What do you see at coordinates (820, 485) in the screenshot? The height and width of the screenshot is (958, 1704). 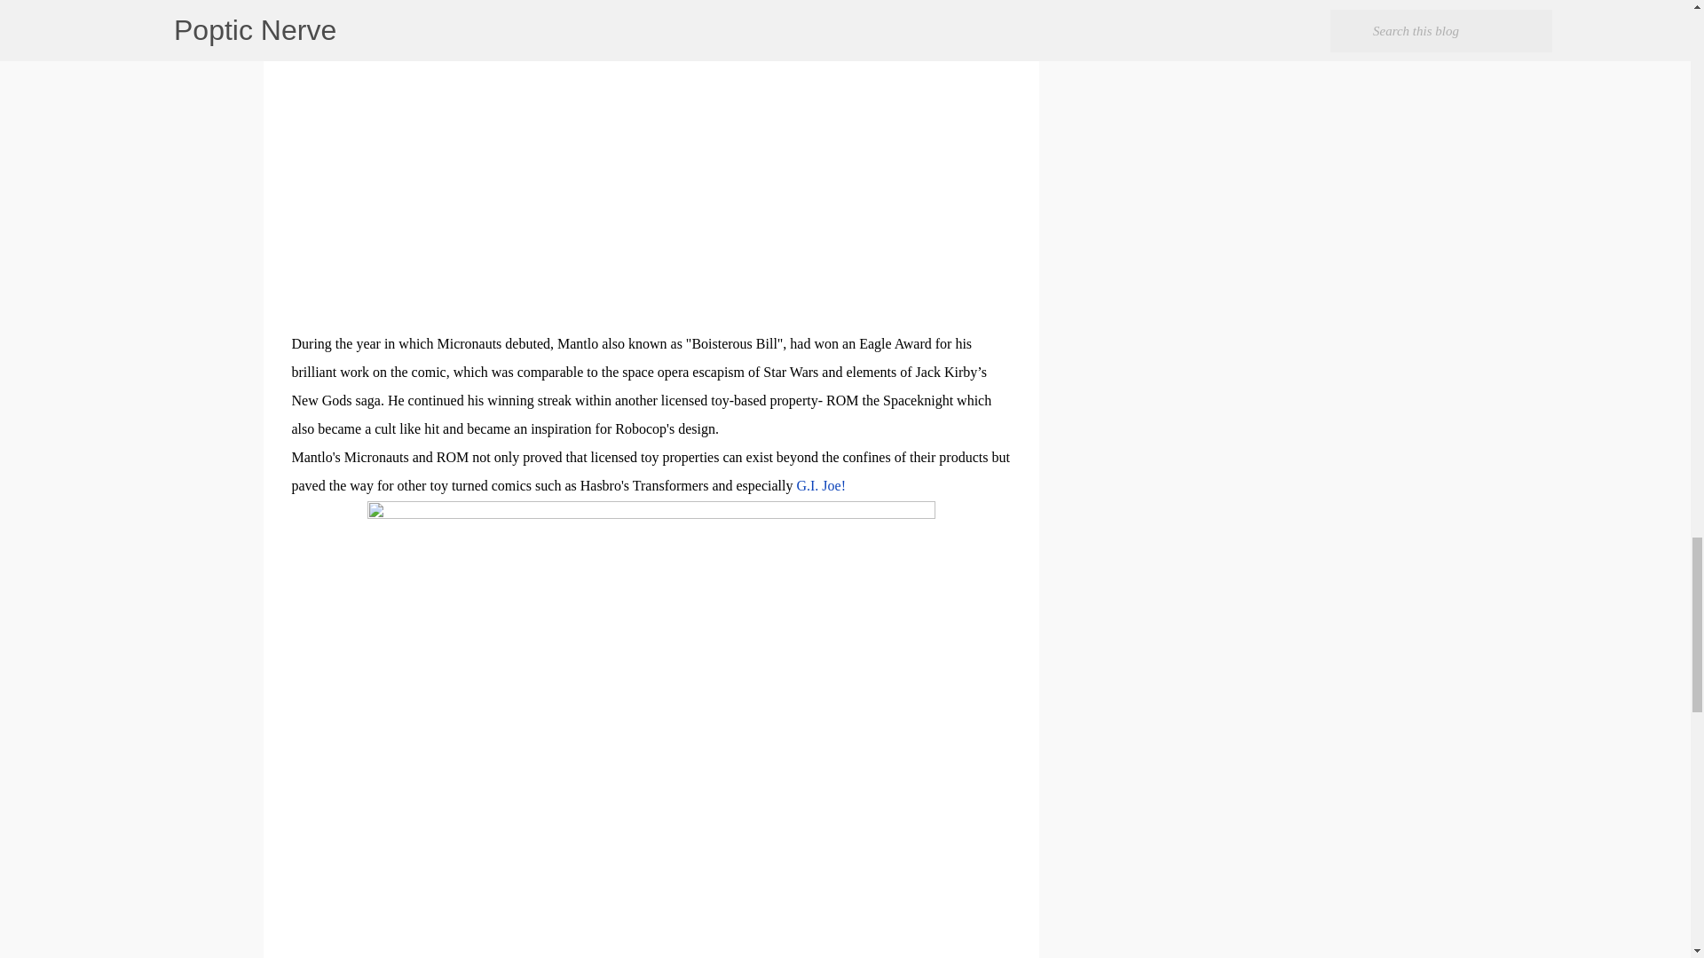 I see `G.I. Joe!` at bounding box center [820, 485].